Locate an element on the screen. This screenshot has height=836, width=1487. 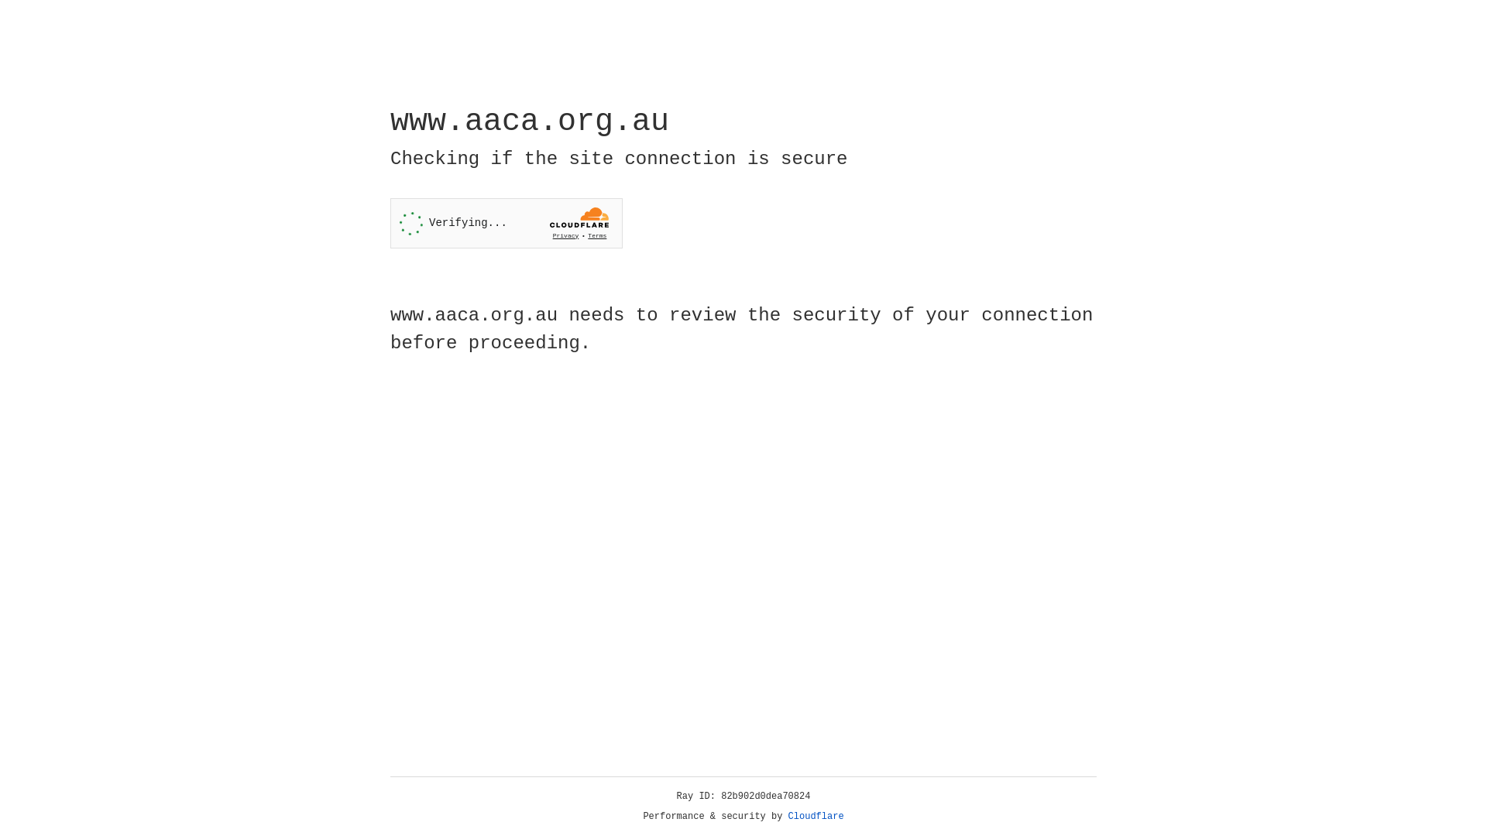
Widget containing a Cloudflare security challenge is located at coordinates (507, 223).